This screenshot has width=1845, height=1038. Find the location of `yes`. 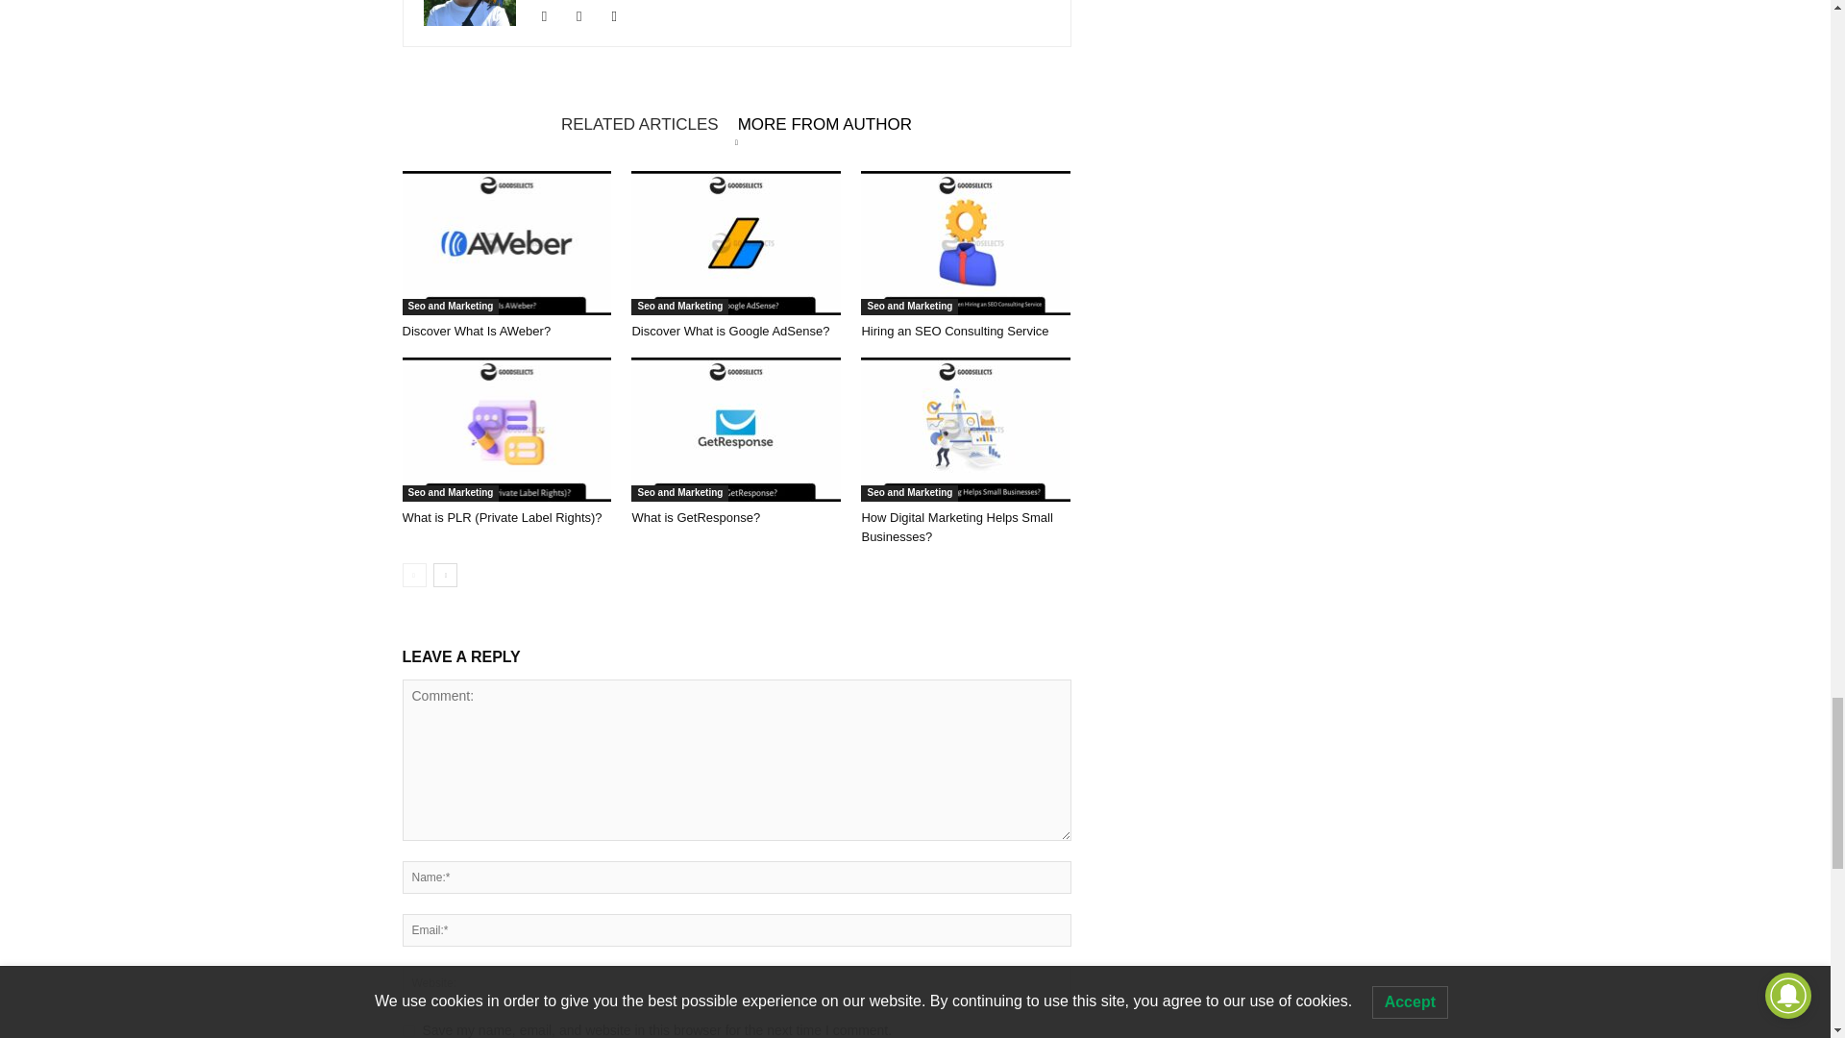

yes is located at coordinates (407, 1030).